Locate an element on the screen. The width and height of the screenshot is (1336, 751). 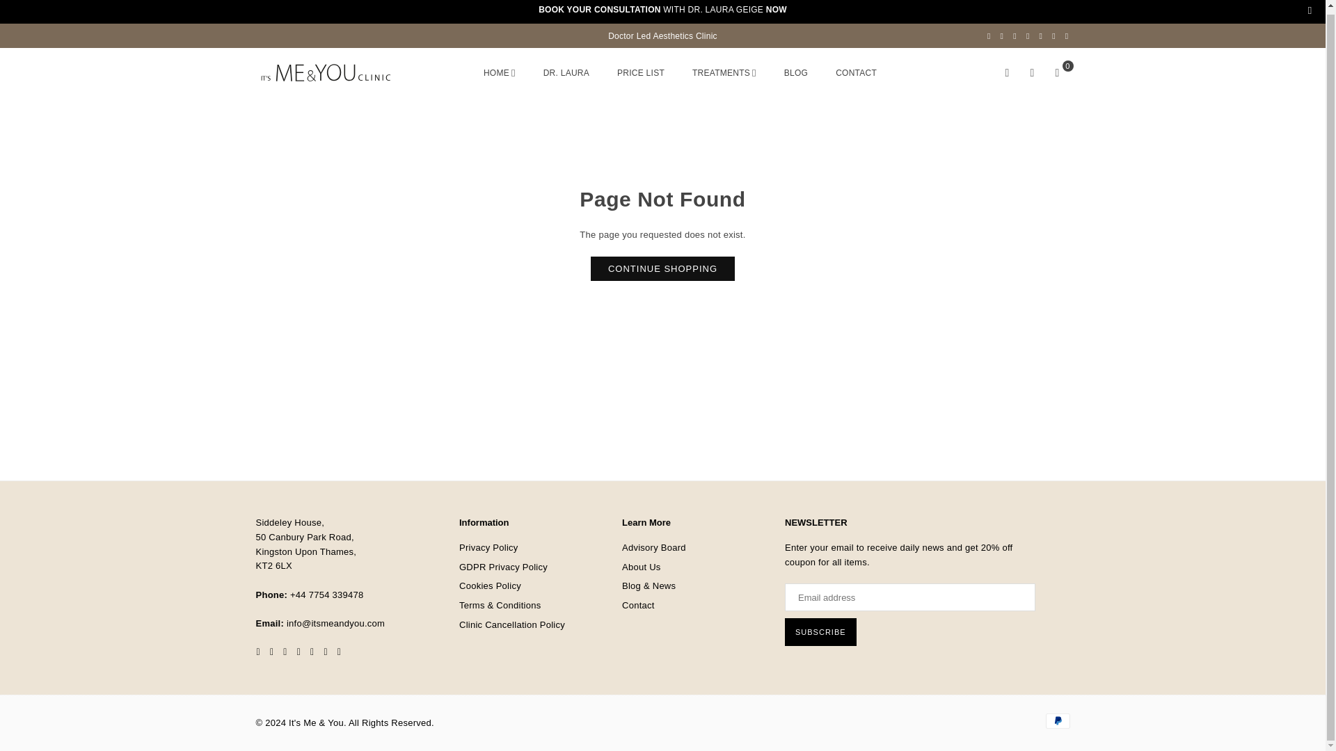
Facebook is located at coordinates (988, 36).